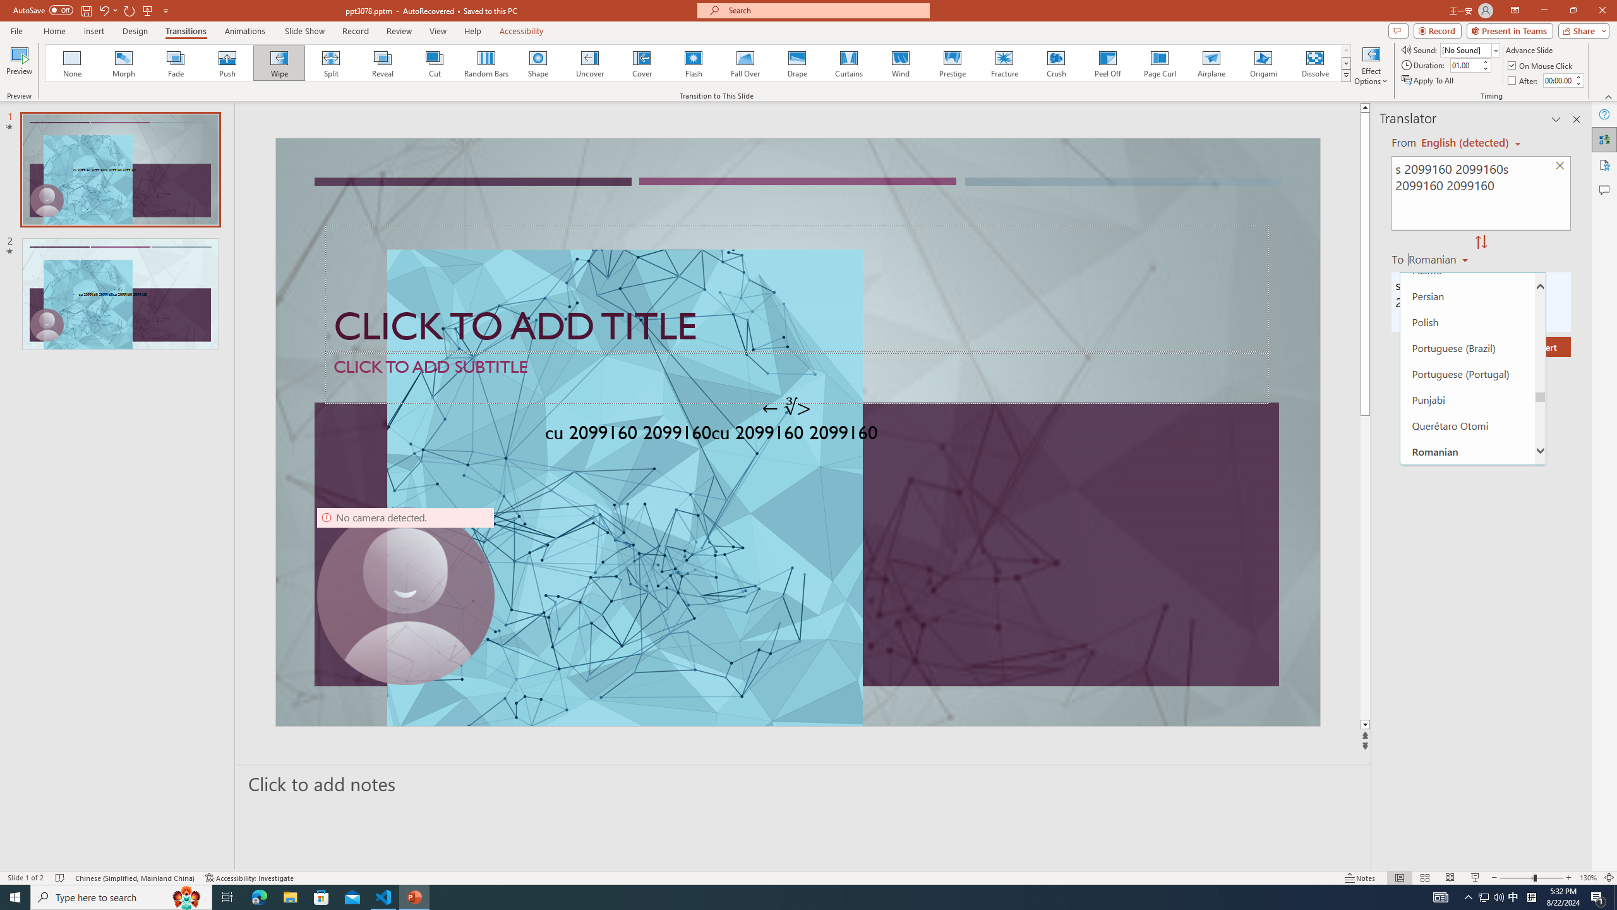 The width and height of the screenshot is (1617, 910). Describe the element at coordinates (1467, 658) in the screenshot. I see `Setswana` at that location.